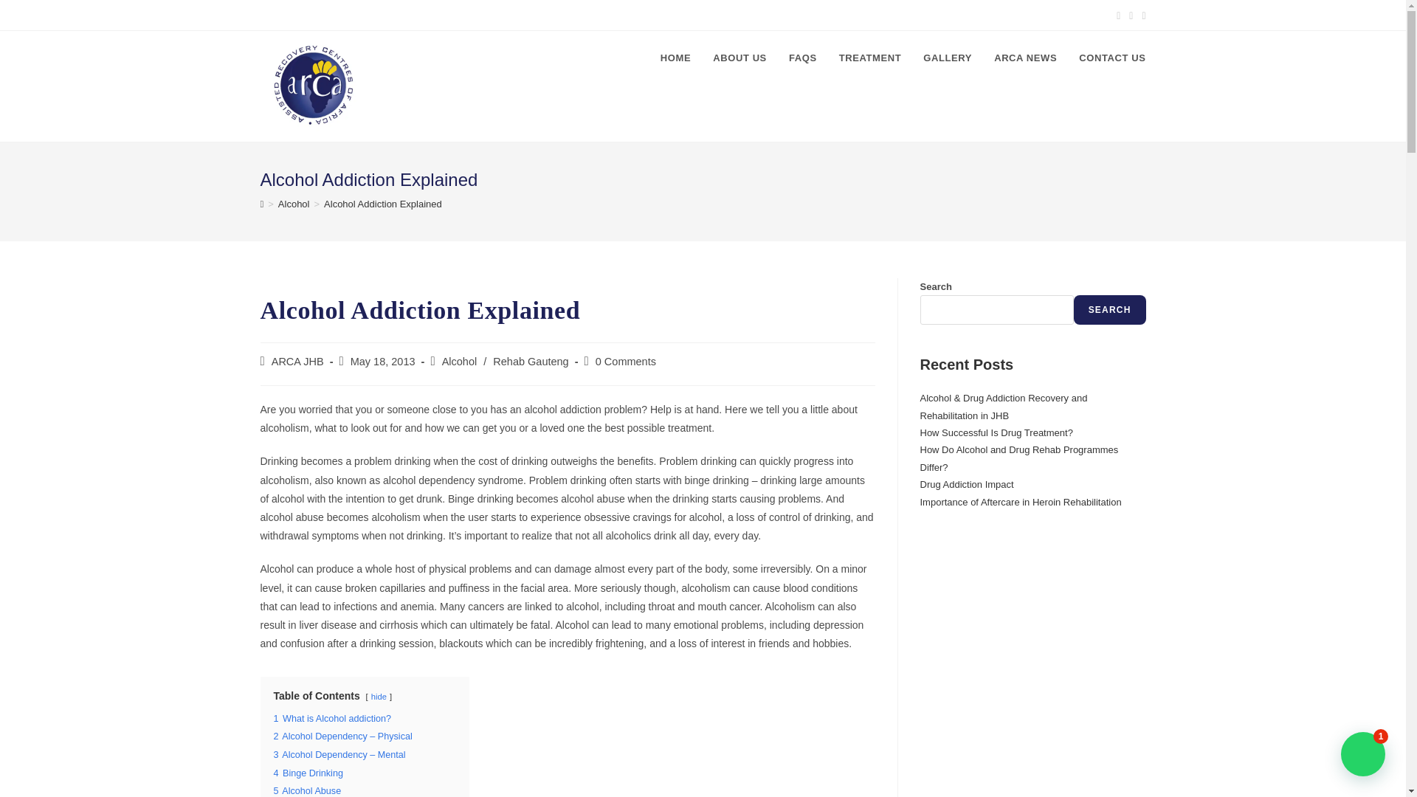  Describe the element at coordinates (383, 204) in the screenshot. I see `Alcohol Addiction Explained` at that location.